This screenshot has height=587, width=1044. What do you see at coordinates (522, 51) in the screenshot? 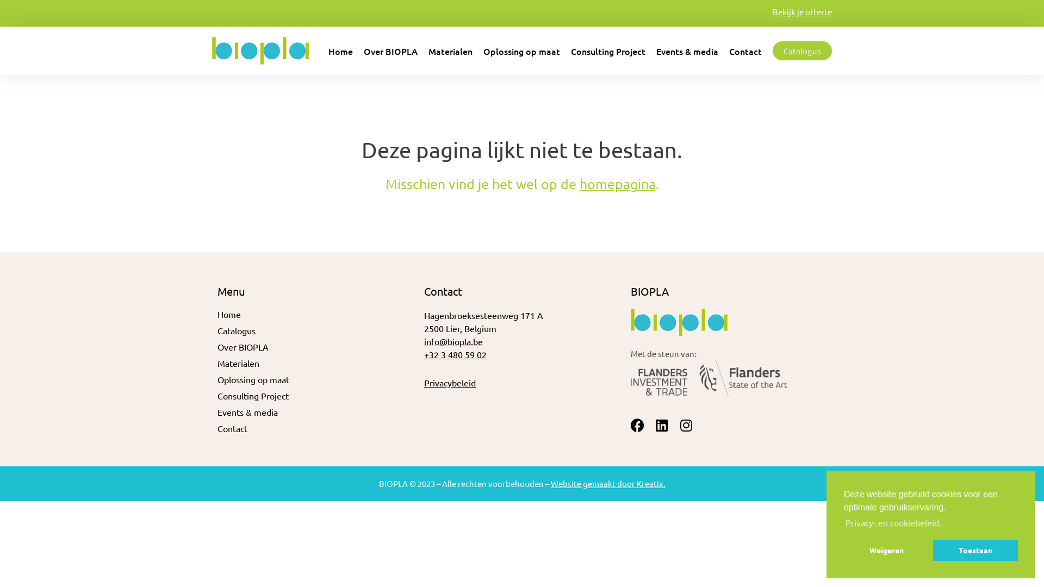
I see `Oplossing op maat` at bounding box center [522, 51].